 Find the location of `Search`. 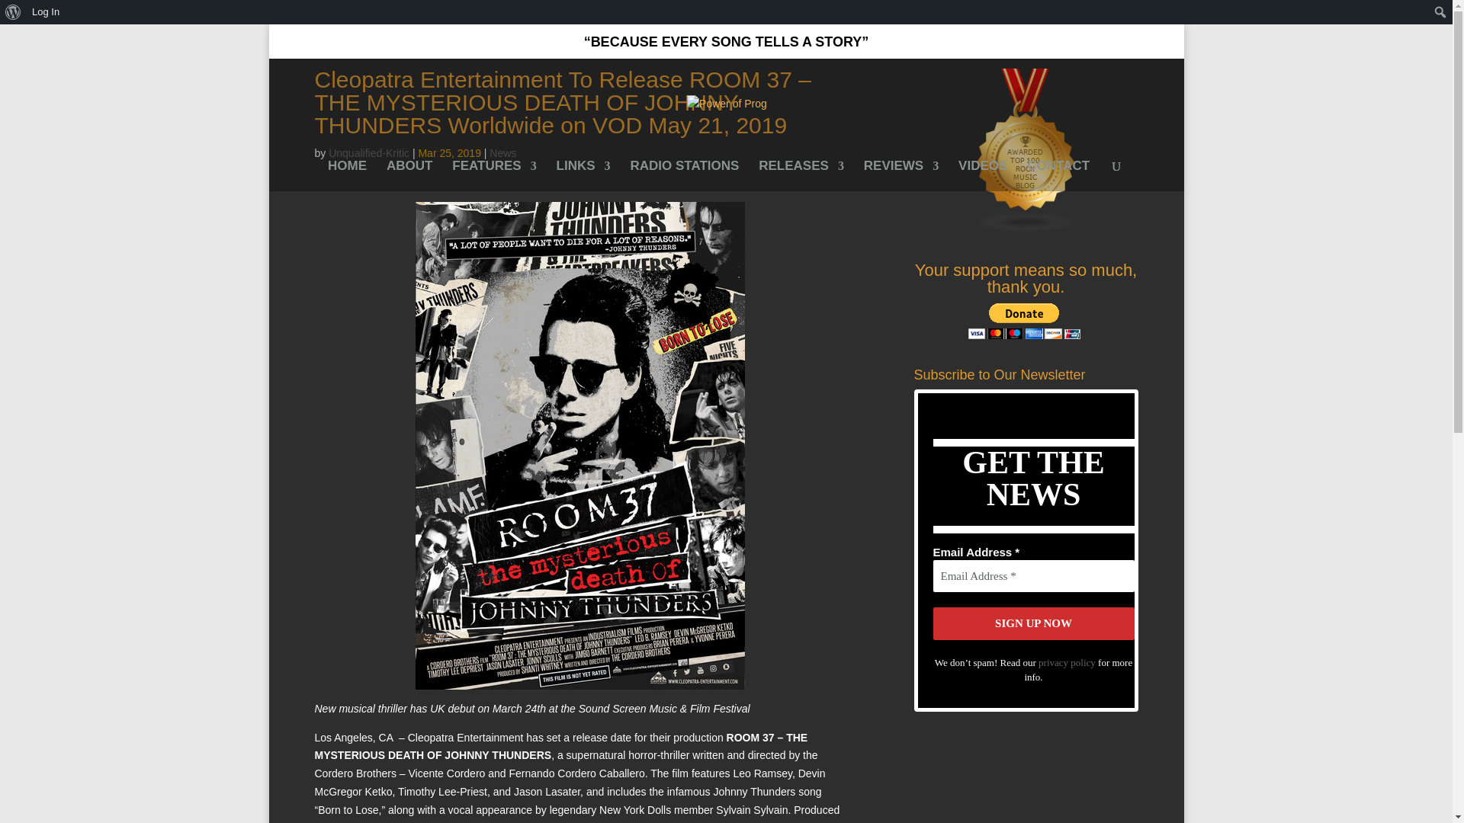

Search is located at coordinates (17, 14).